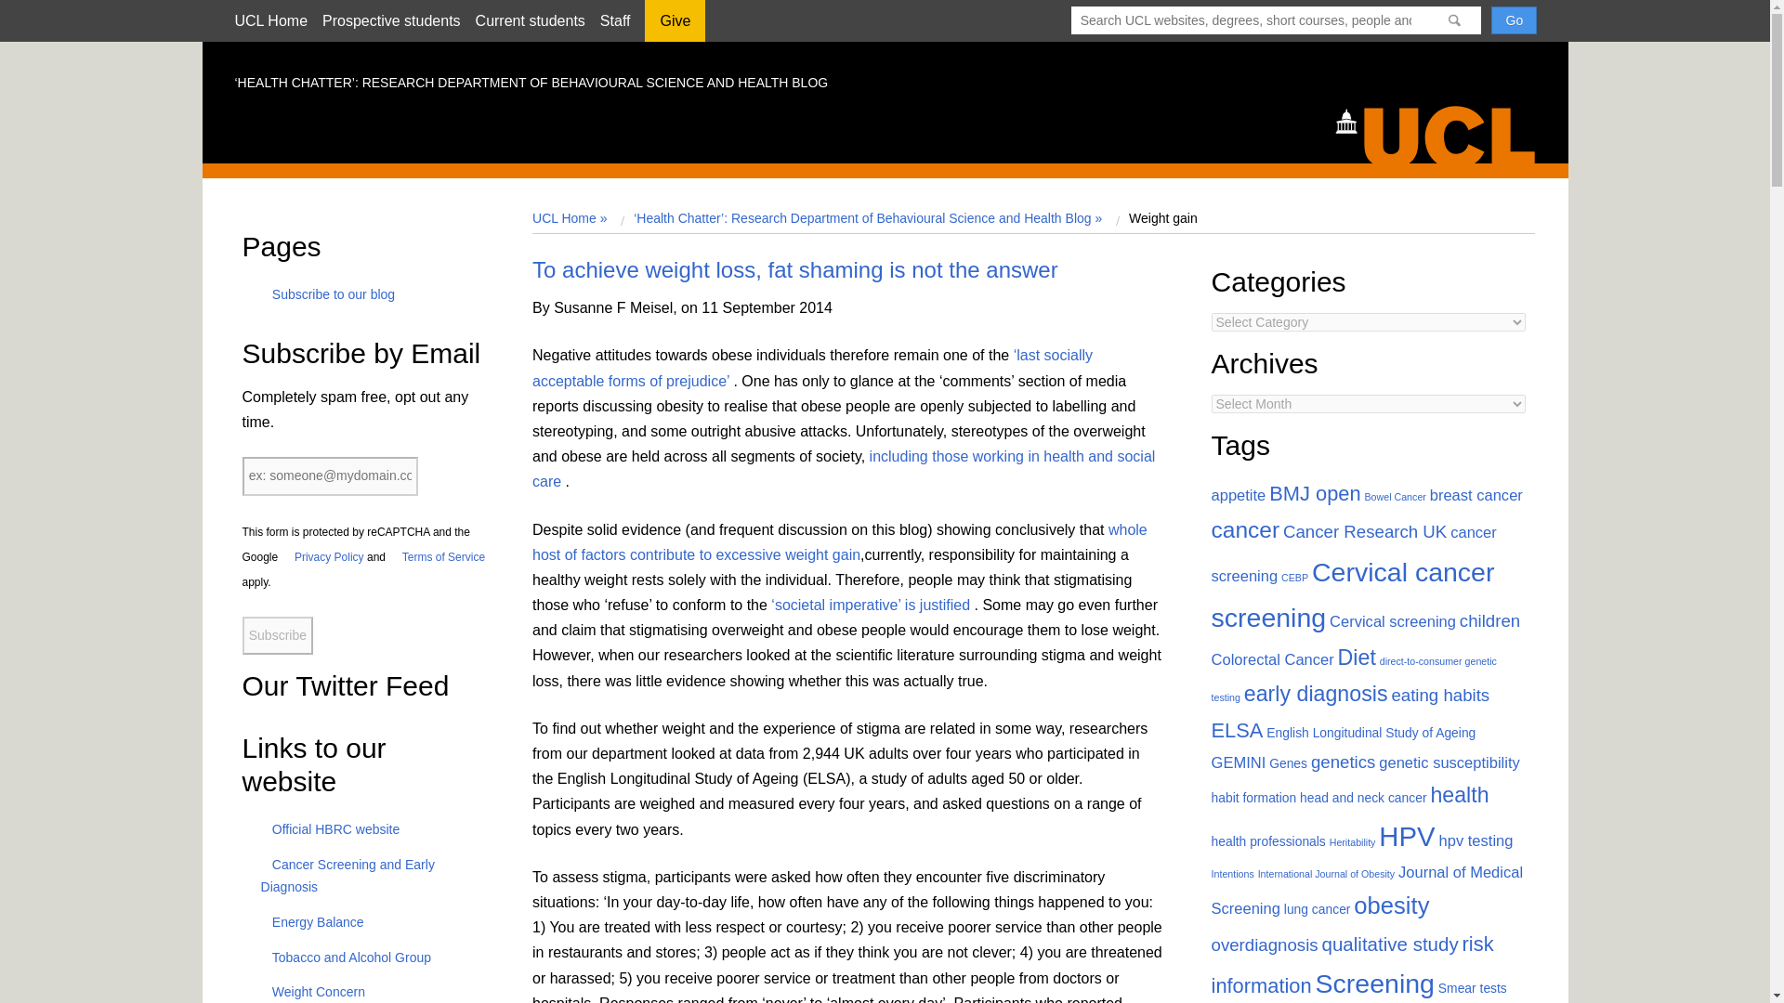  I want to click on Cancer Screening and Early Diagnosis, so click(348, 876).